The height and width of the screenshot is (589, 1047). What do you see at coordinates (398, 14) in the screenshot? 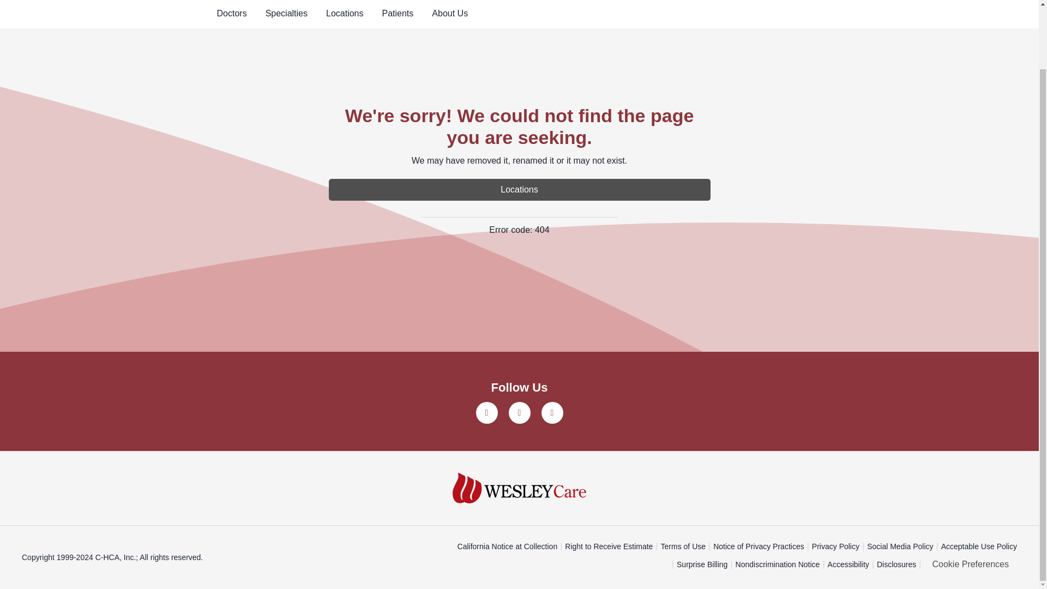
I see `Patients` at bounding box center [398, 14].